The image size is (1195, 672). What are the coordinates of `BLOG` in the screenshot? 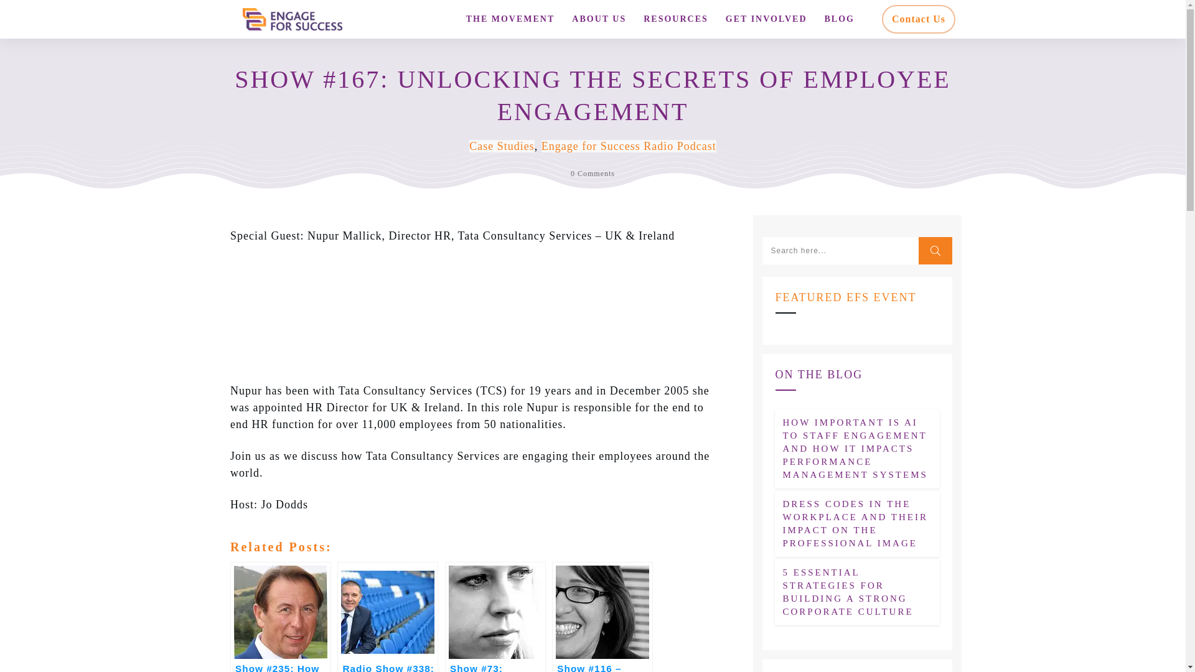 It's located at (839, 19).